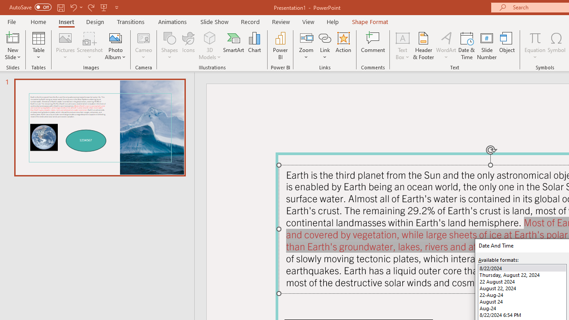  Describe the element at coordinates (116, 37) in the screenshot. I see `New Photo Album...` at that location.